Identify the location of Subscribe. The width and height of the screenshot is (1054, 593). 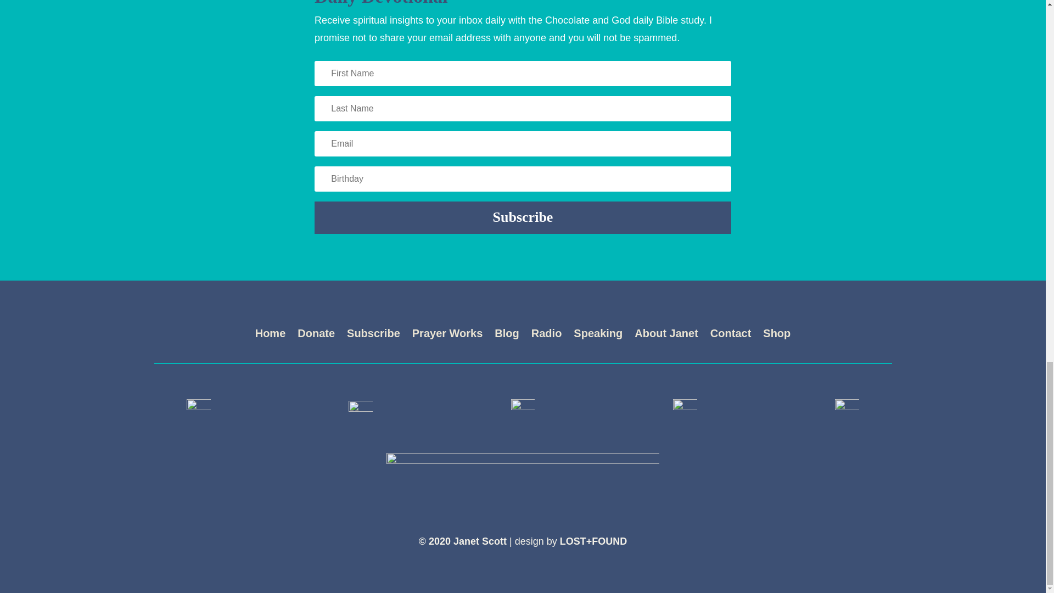
(523, 217).